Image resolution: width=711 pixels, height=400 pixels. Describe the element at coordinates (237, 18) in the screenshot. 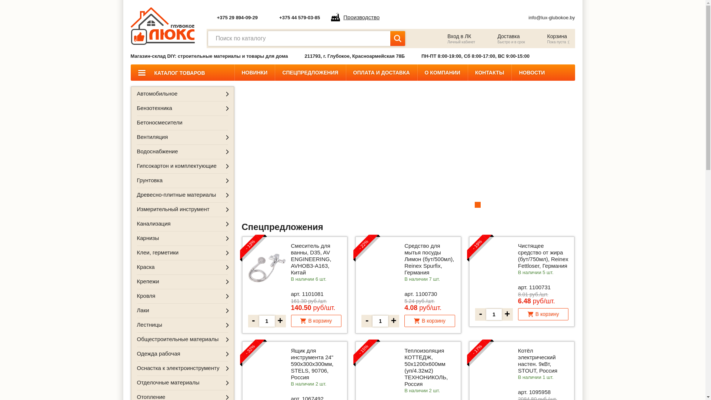

I see `+375 29 894-09-29` at that location.